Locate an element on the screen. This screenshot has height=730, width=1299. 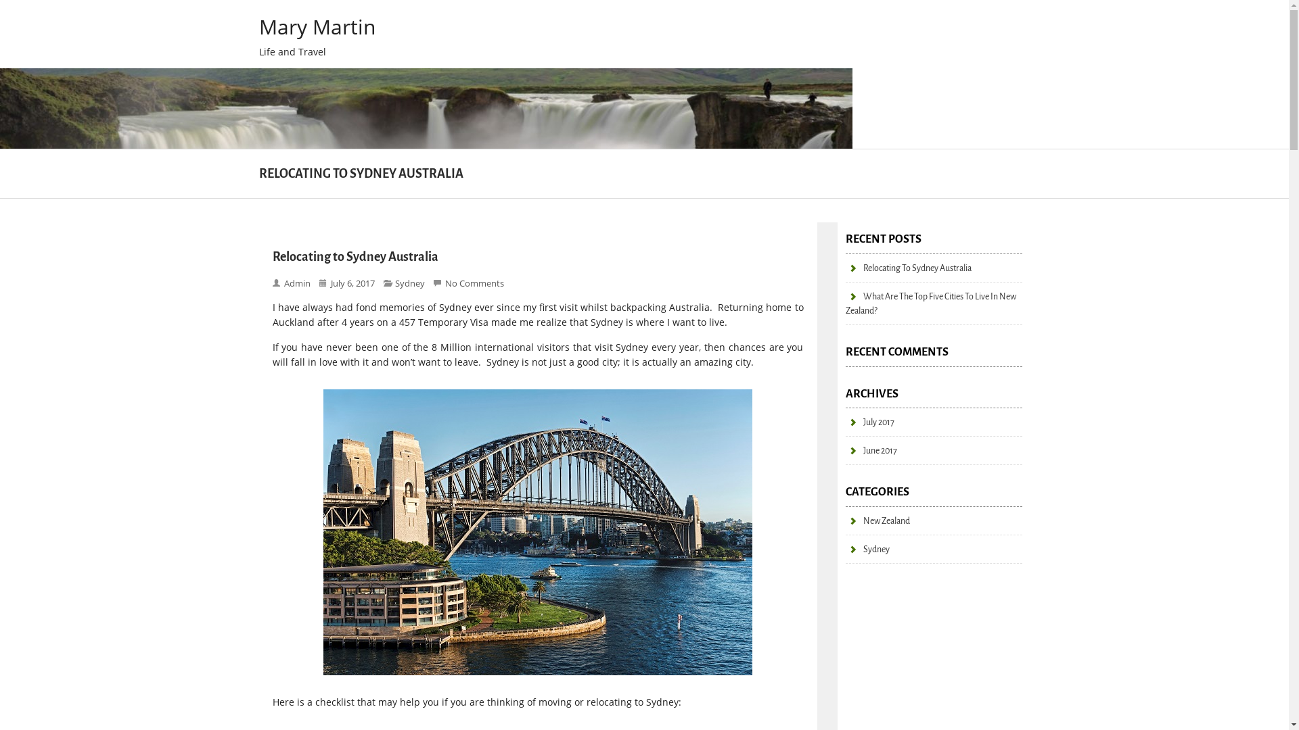
Sydney is located at coordinates (867, 549).